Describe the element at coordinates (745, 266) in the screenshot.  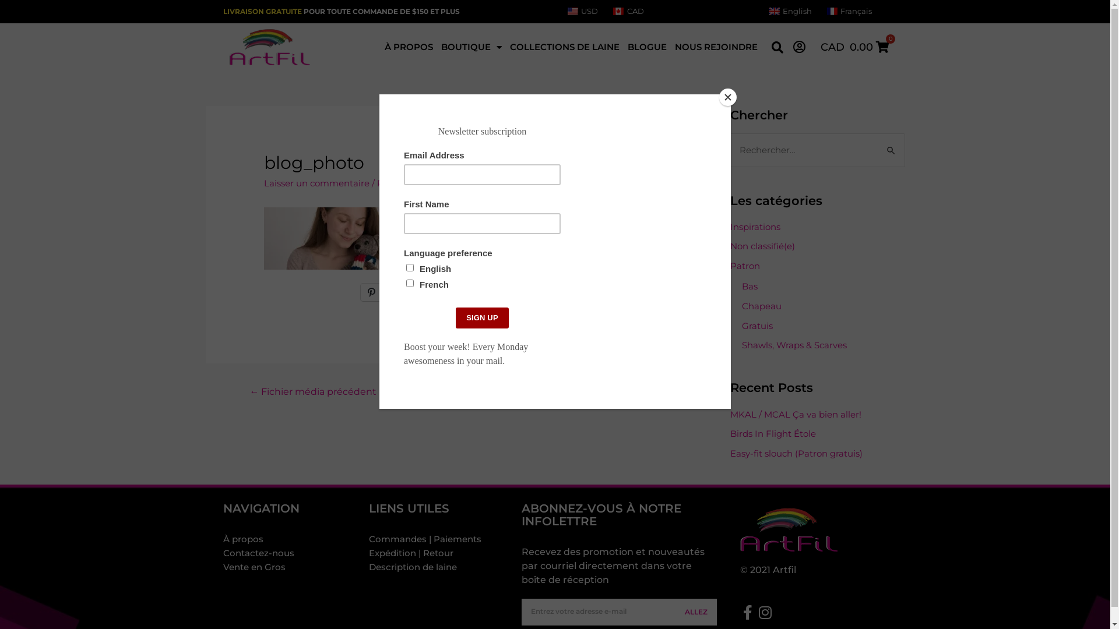
I see `Patron` at that location.